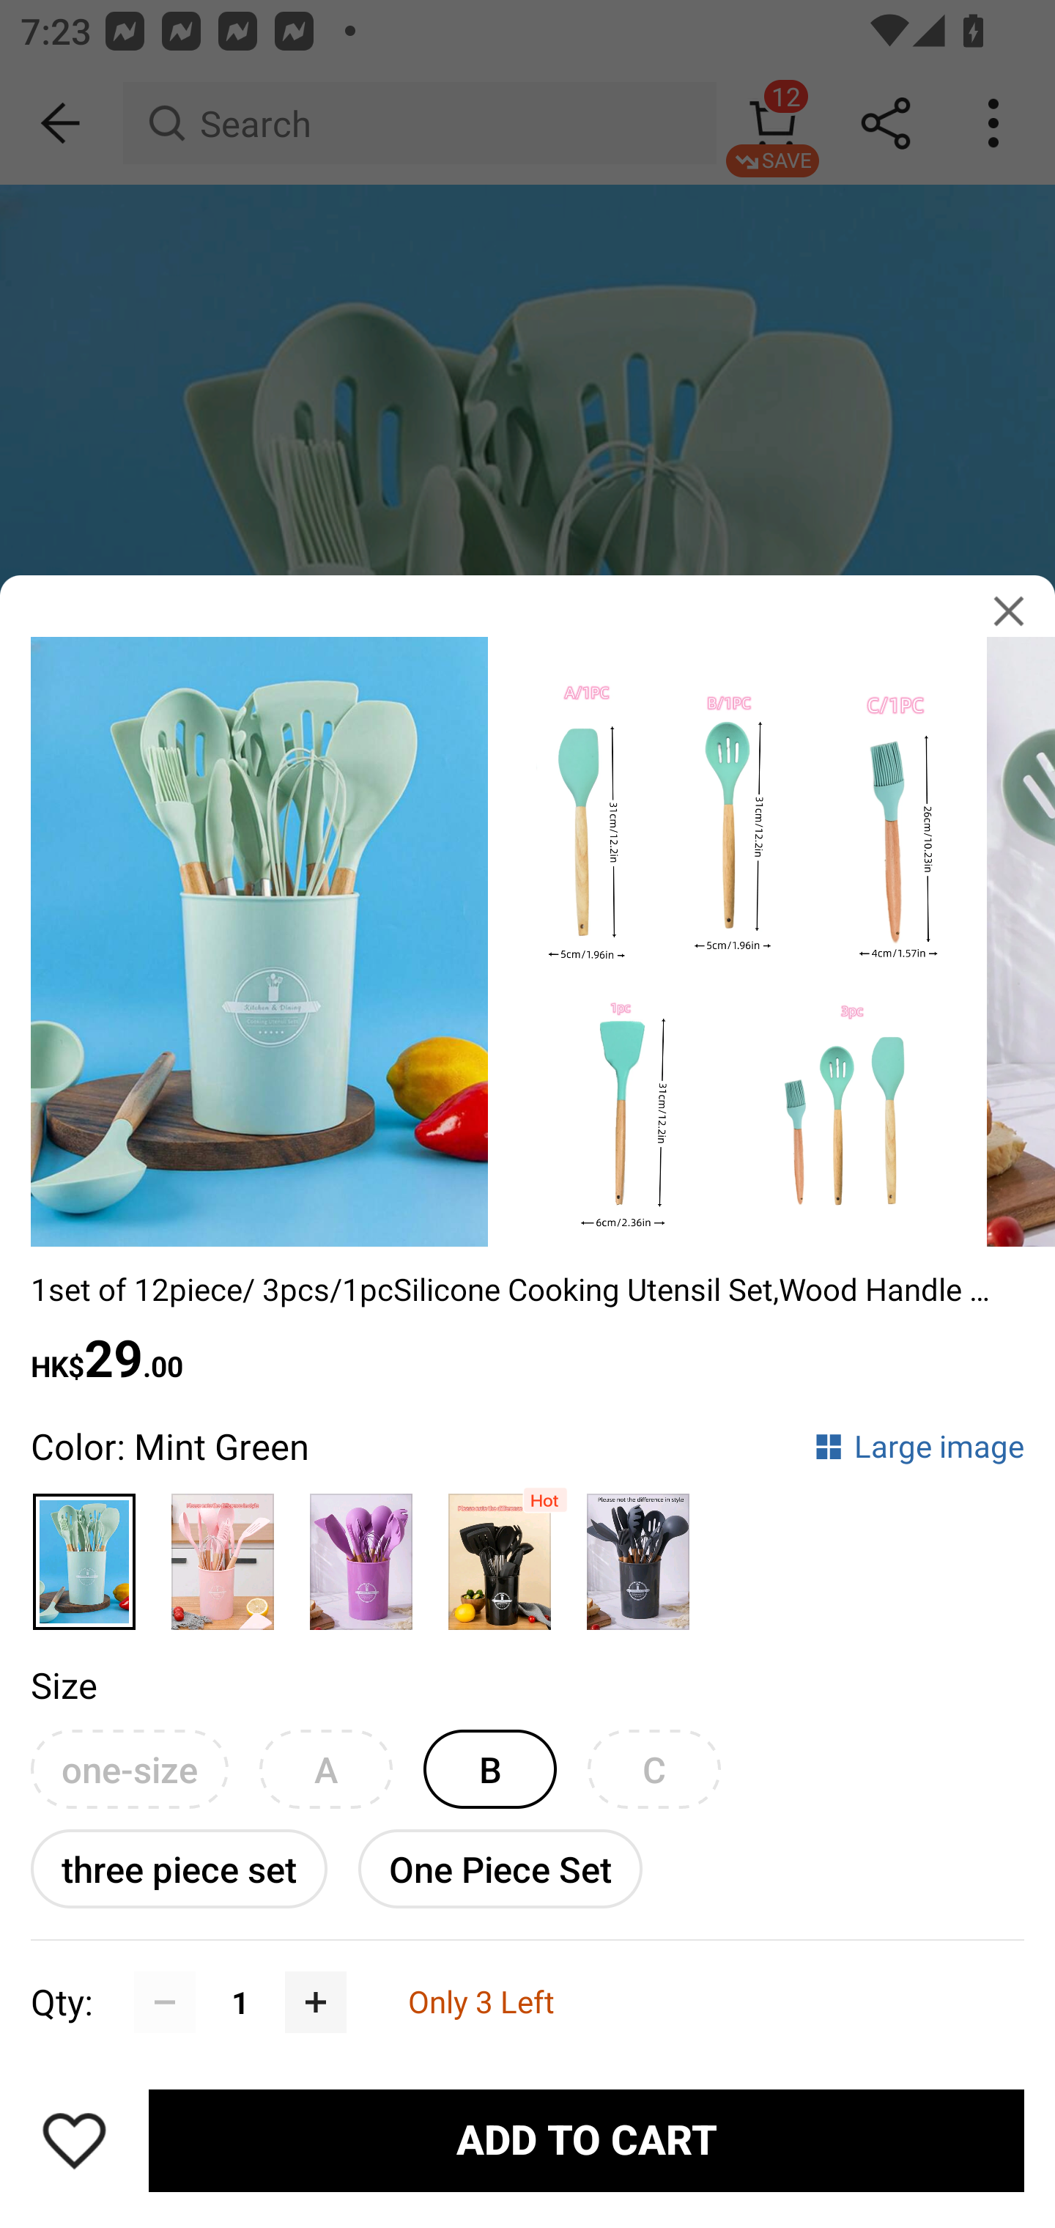 Image resolution: width=1055 pixels, height=2228 pixels. Describe the element at coordinates (63, 1684) in the screenshot. I see `Size` at that location.